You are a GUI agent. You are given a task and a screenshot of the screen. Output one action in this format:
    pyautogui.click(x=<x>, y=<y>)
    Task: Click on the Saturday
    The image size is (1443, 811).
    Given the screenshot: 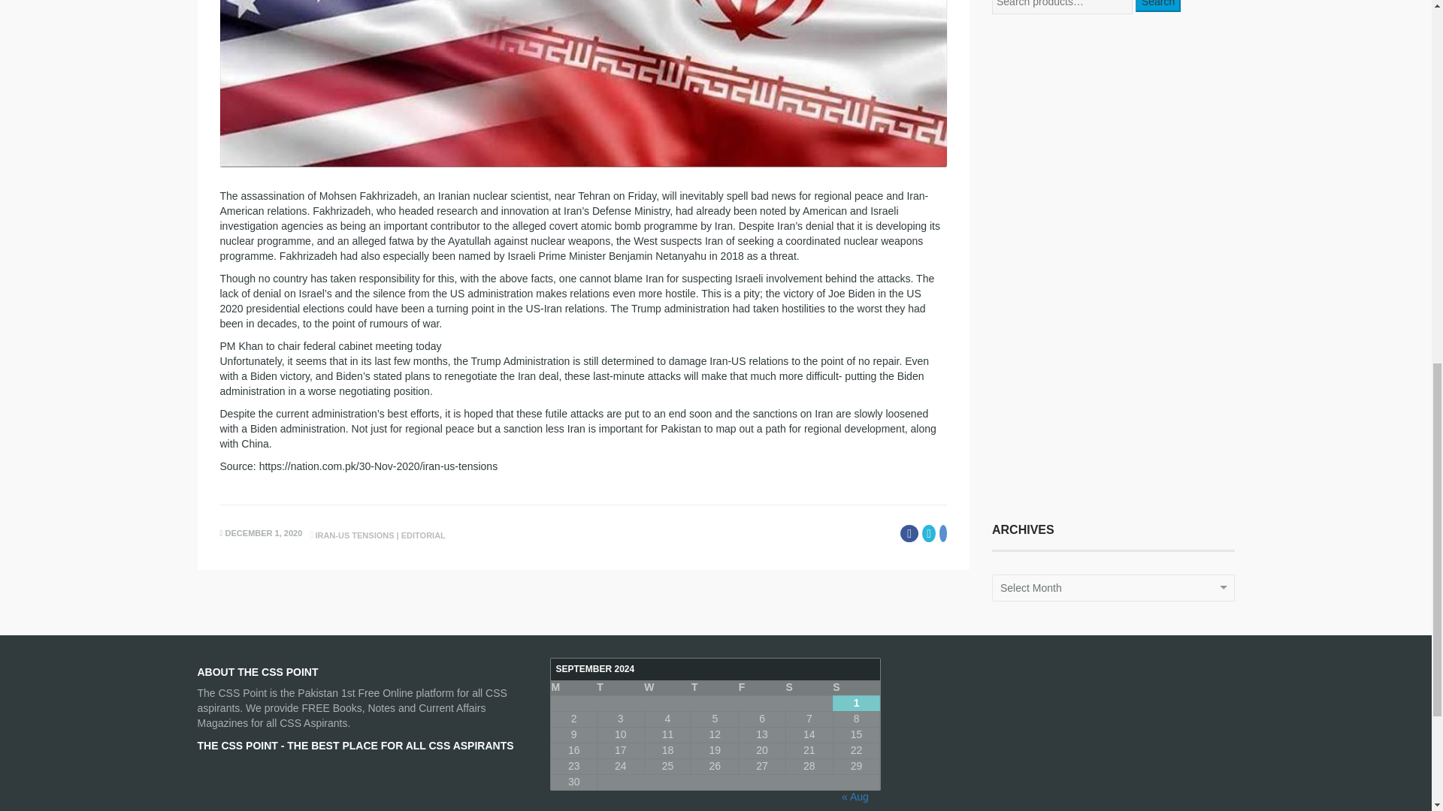 What is the action you would take?
    pyautogui.click(x=809, y=688)
    